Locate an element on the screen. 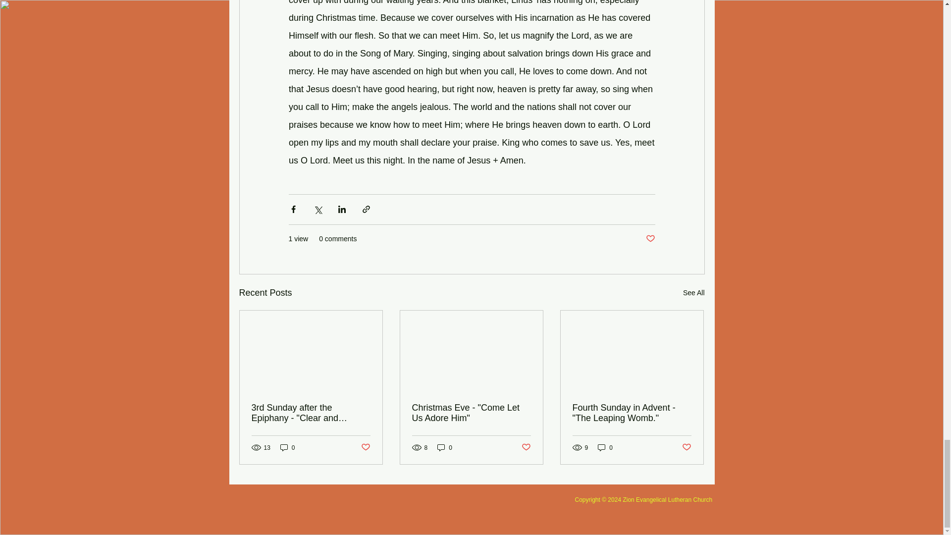 The image size is (951, 535). Fourth Sunday in Advent - "The Leaping Womb." is located at coordinates (632, 413).